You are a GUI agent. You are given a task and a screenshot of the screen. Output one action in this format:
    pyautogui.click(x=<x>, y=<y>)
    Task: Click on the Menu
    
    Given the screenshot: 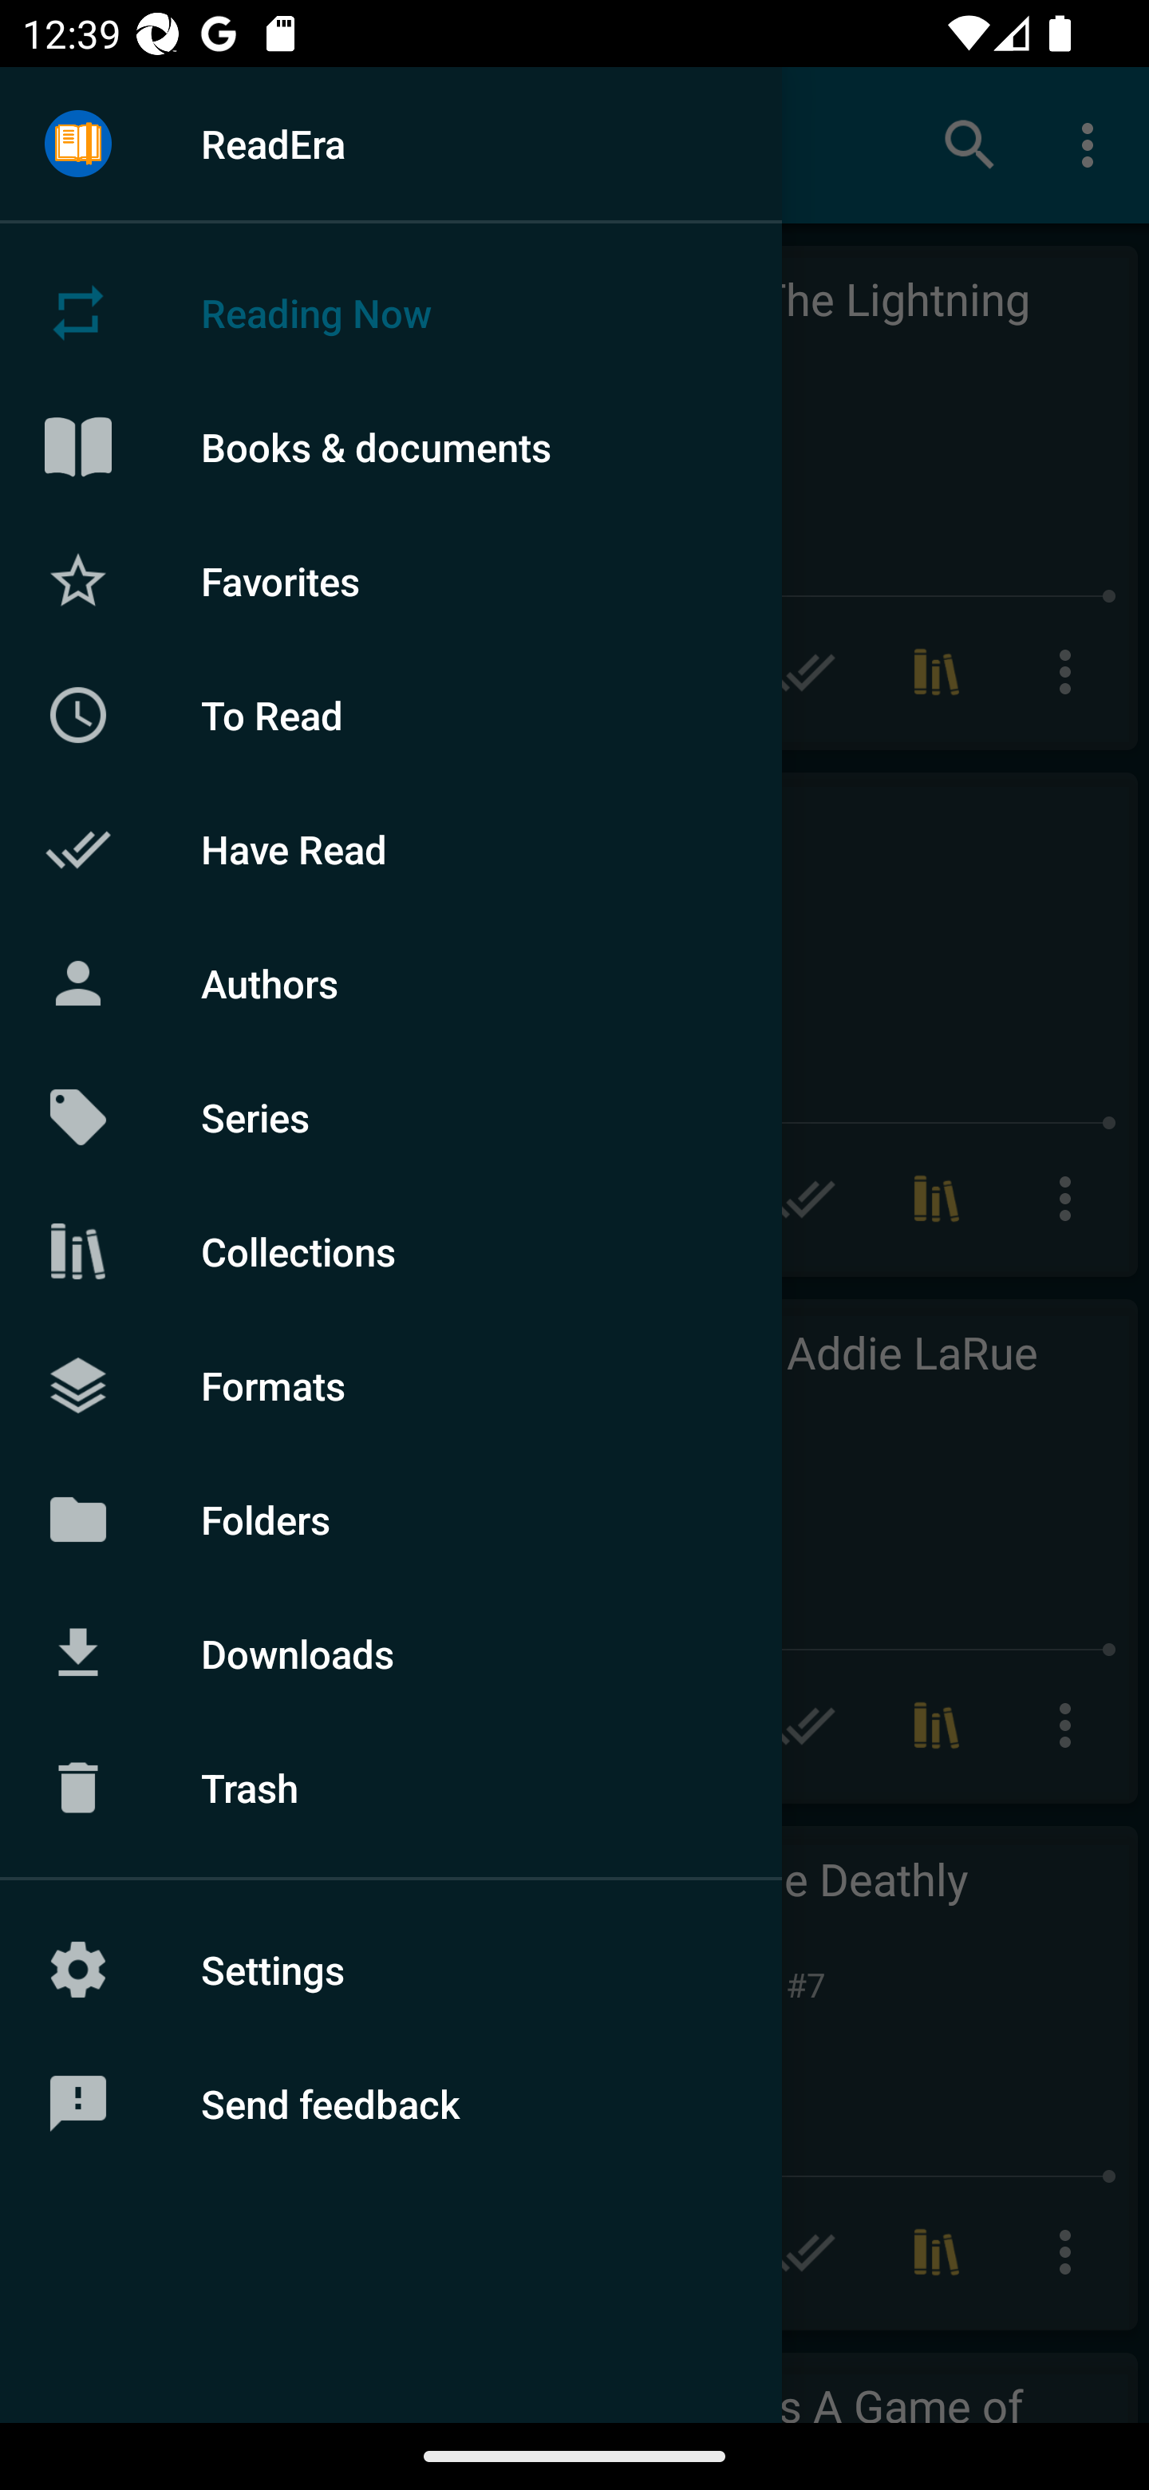 What is the action you would take?
    pyautogui.click(x=78, y=145)
    